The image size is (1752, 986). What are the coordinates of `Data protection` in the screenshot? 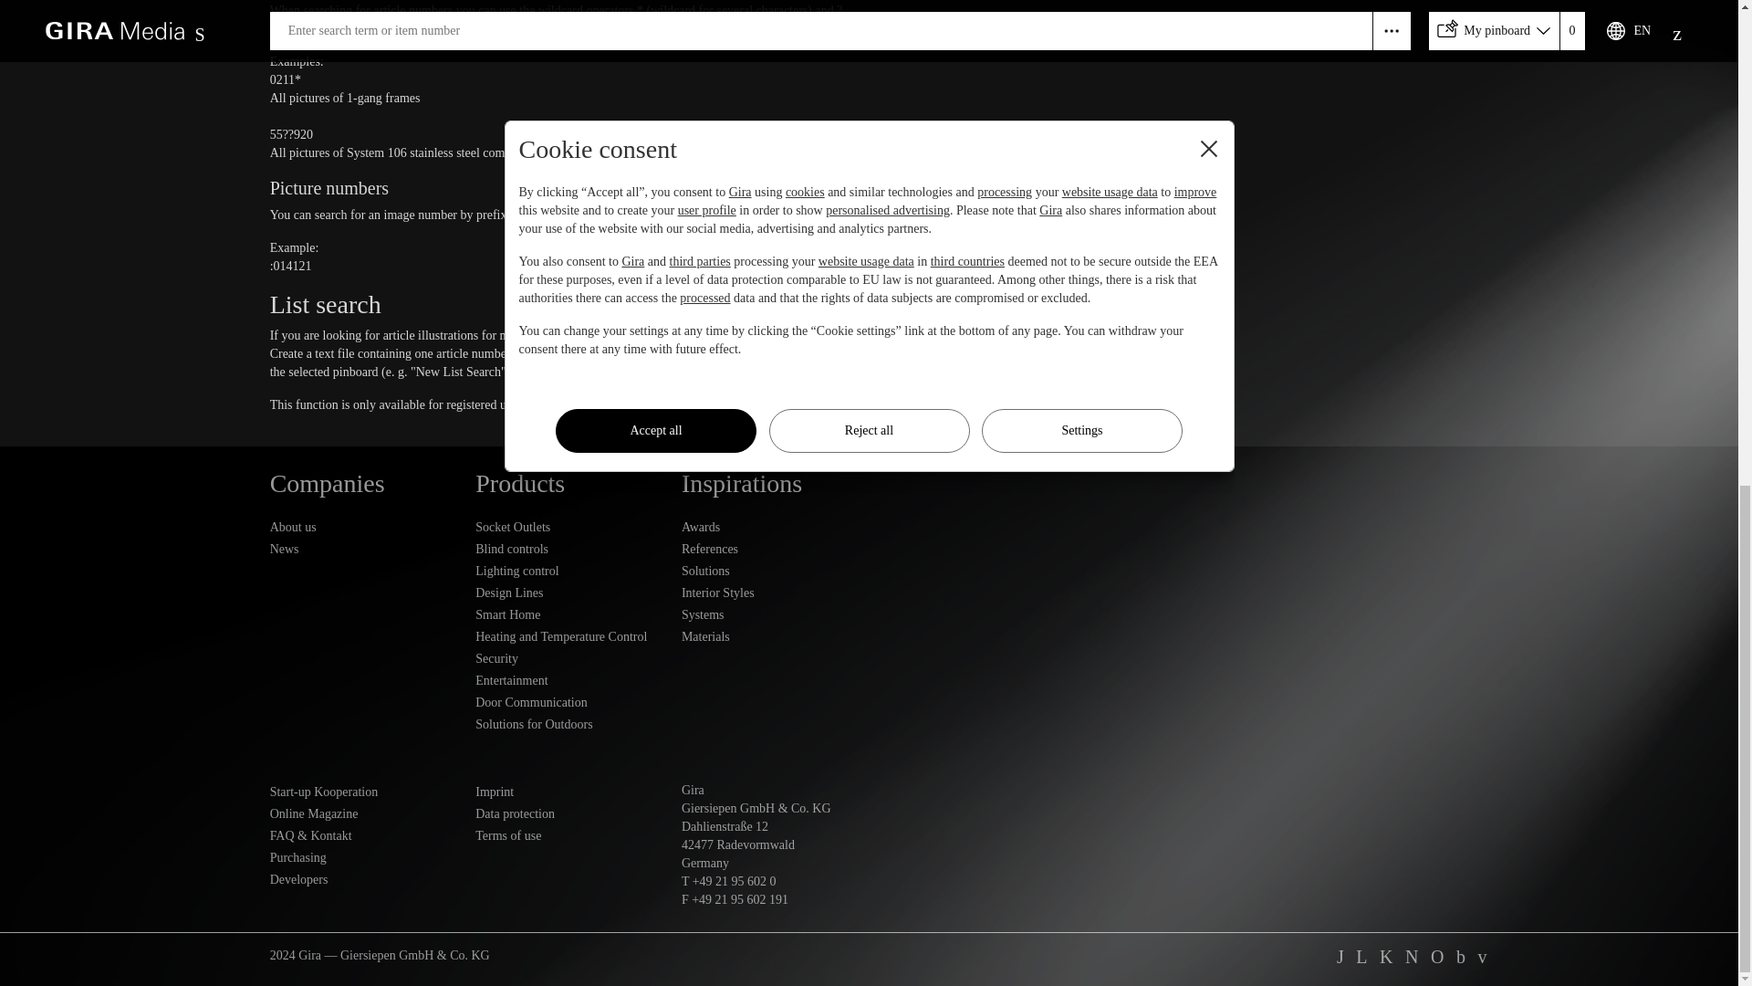 It's located at (569, 814).